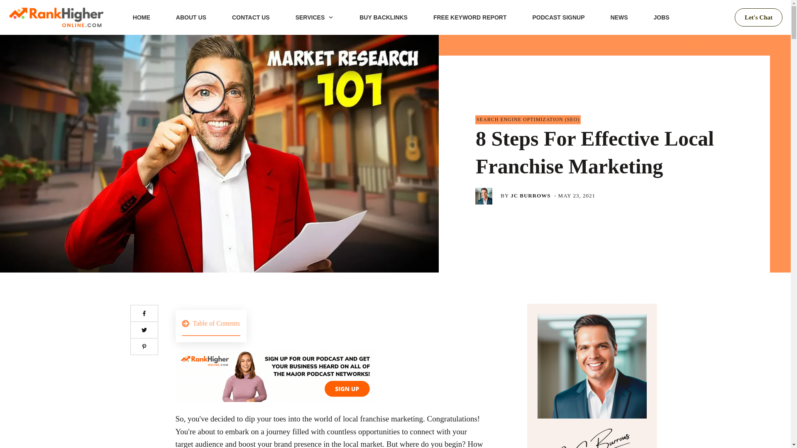  What do you see at coordinates (661, 17) in the screenshot?
I see `JOBS` at bounding box center [661, 17].